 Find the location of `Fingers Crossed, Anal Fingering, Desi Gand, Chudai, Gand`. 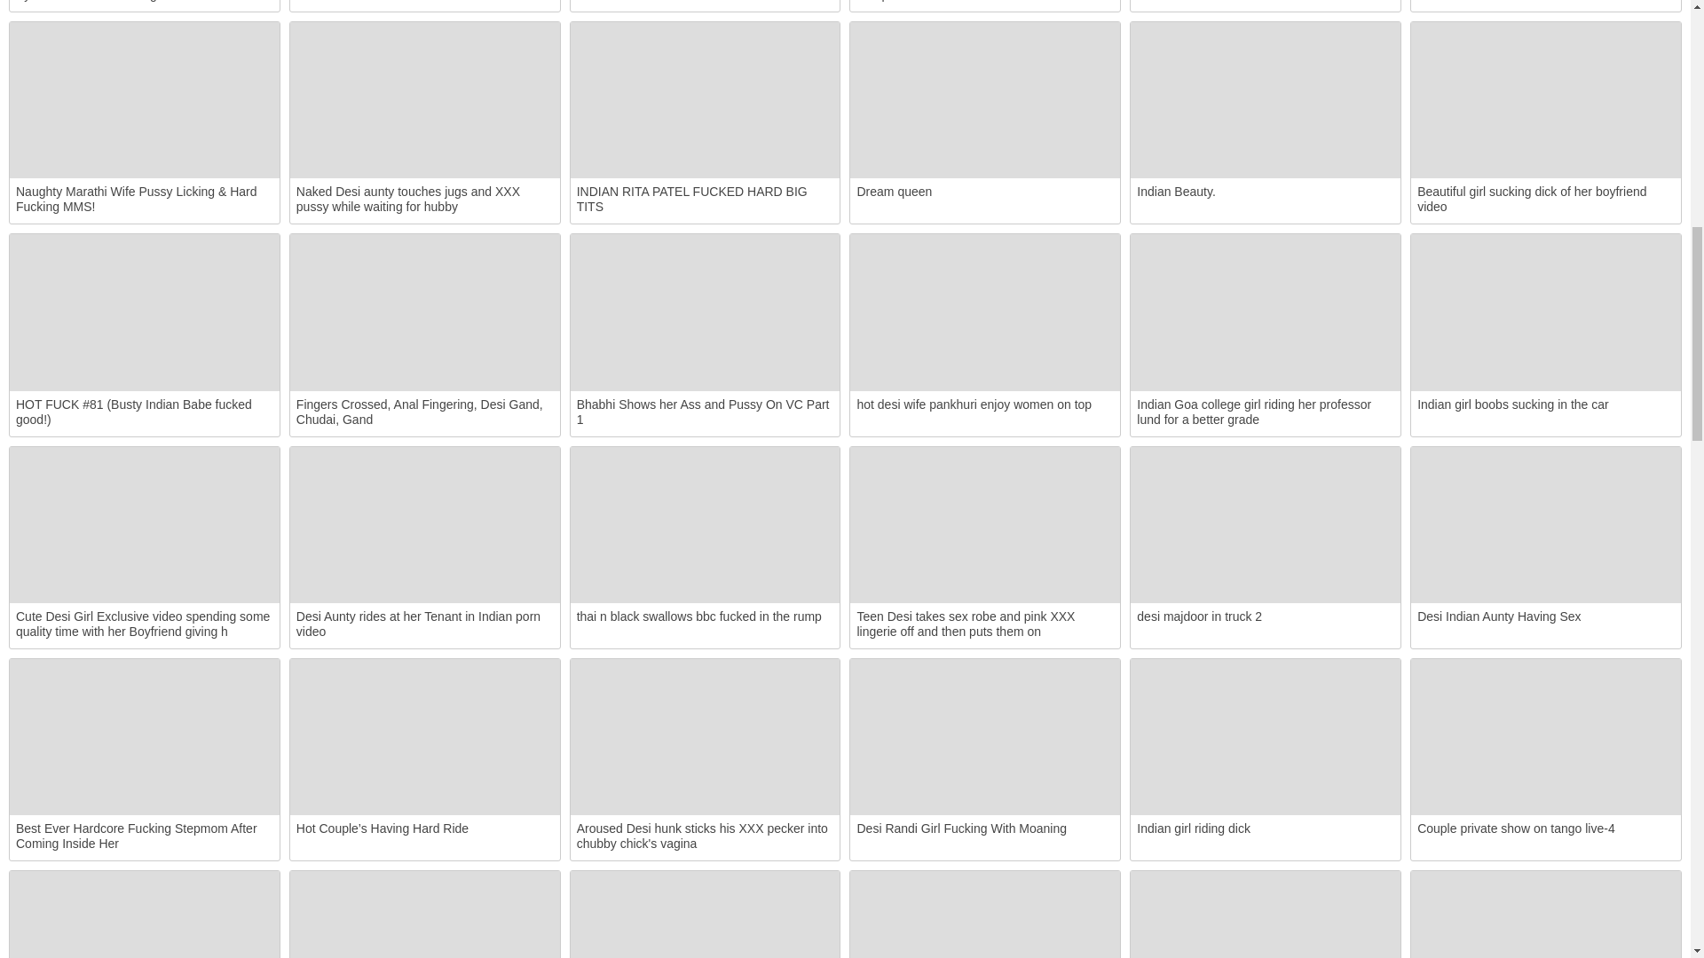

Fingers Crossed, Anal Fingering, Desi Gand, Chudai, Gand is located at coordinates (424, 311).